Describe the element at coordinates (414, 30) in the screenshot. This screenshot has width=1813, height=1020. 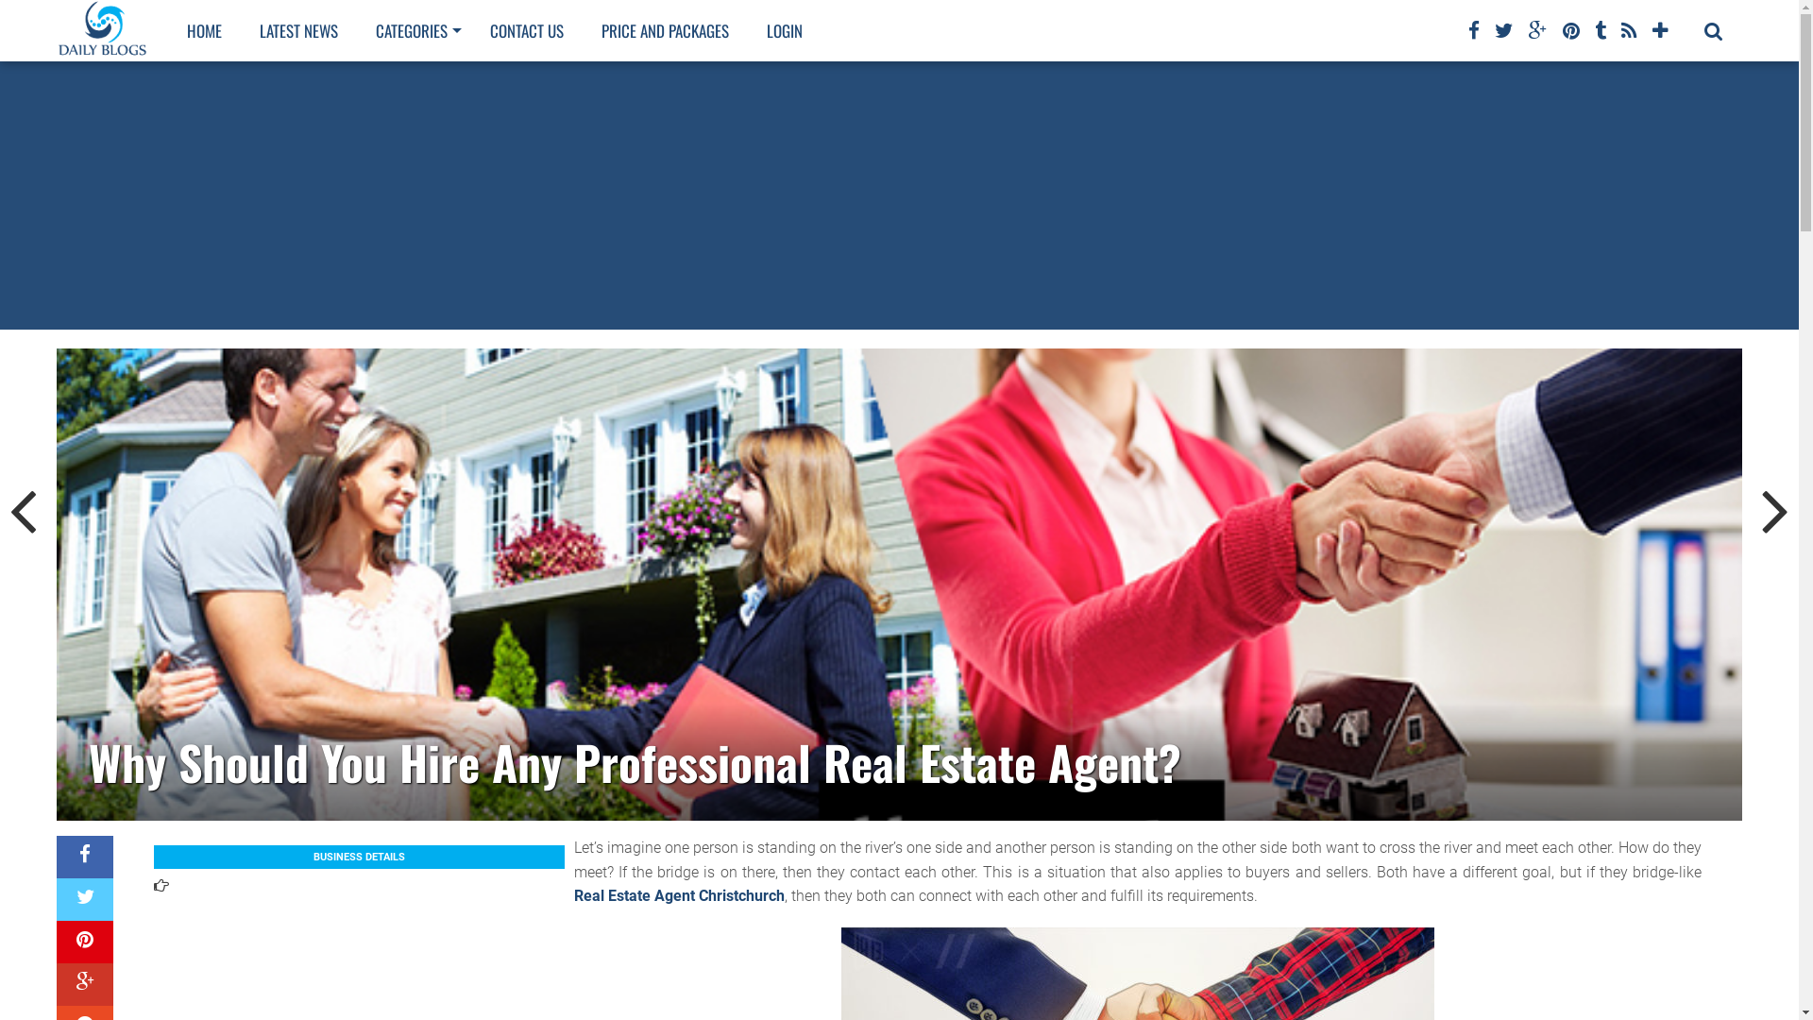
I see `CATEGORIES` at that location.